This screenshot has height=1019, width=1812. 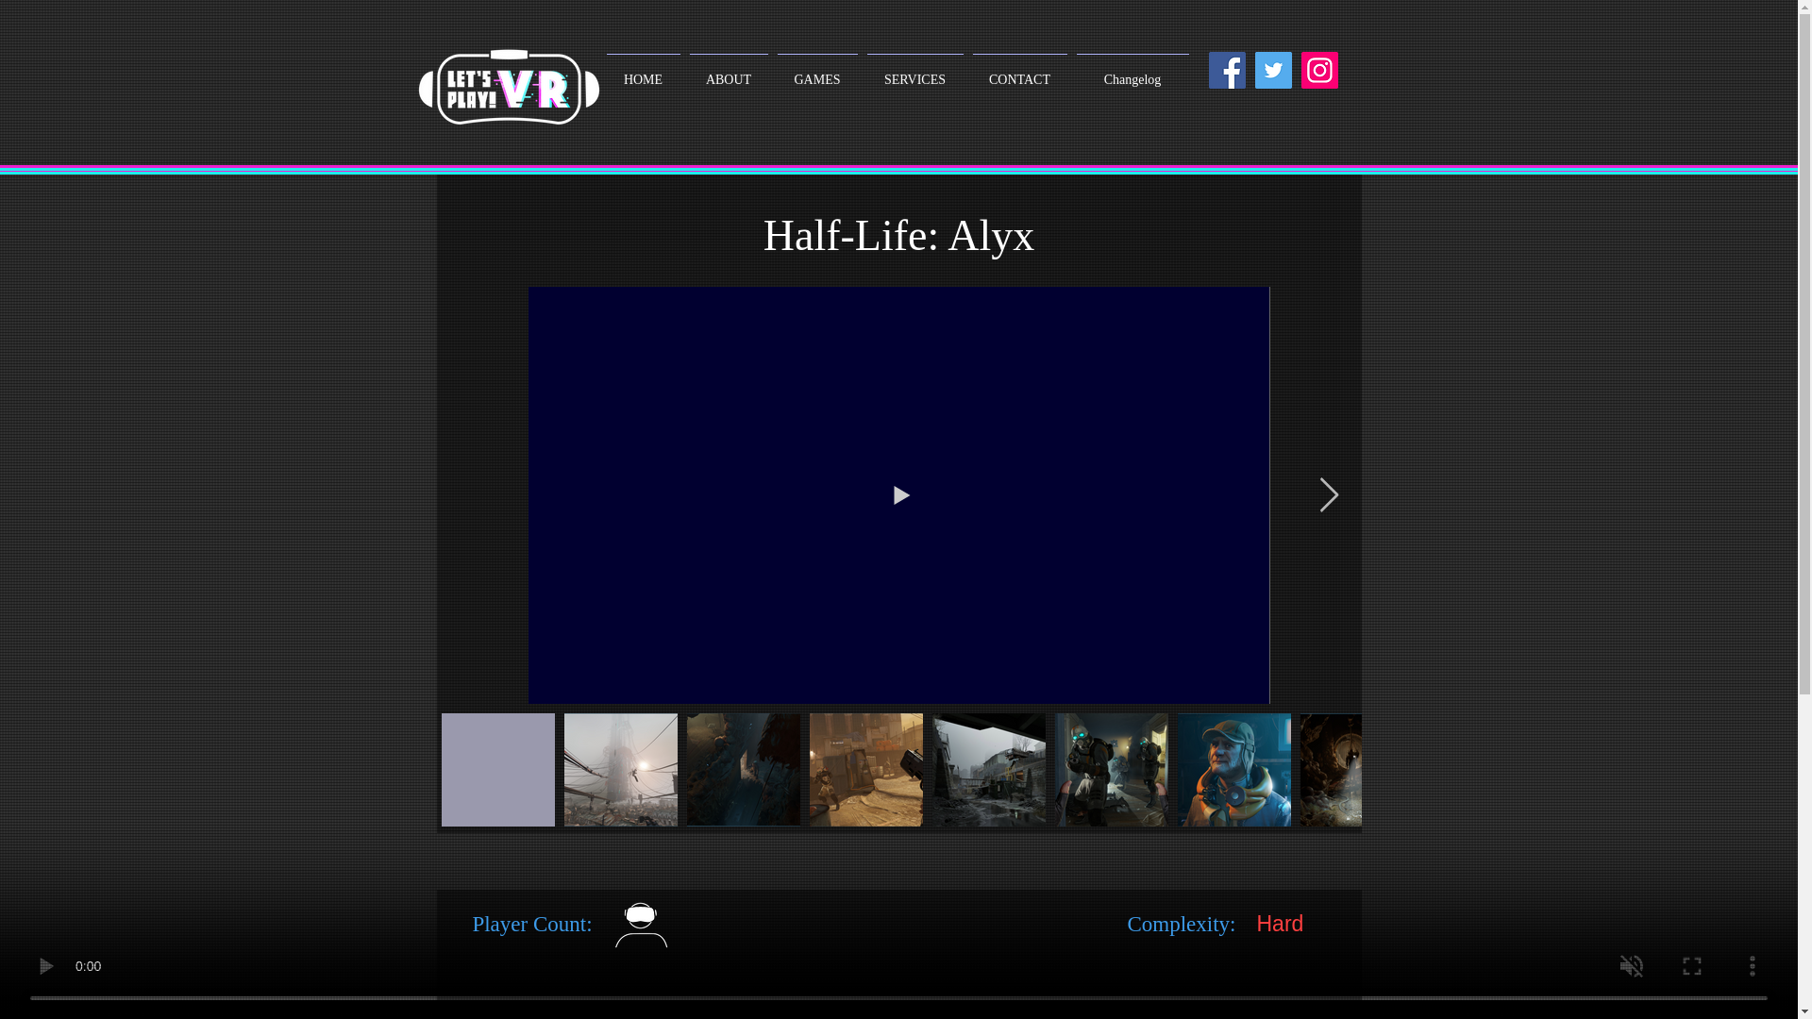 What do you see at coordinates (729, 71) in the screenshot?
I see `ABOUT` at bounding box center [729, 71].